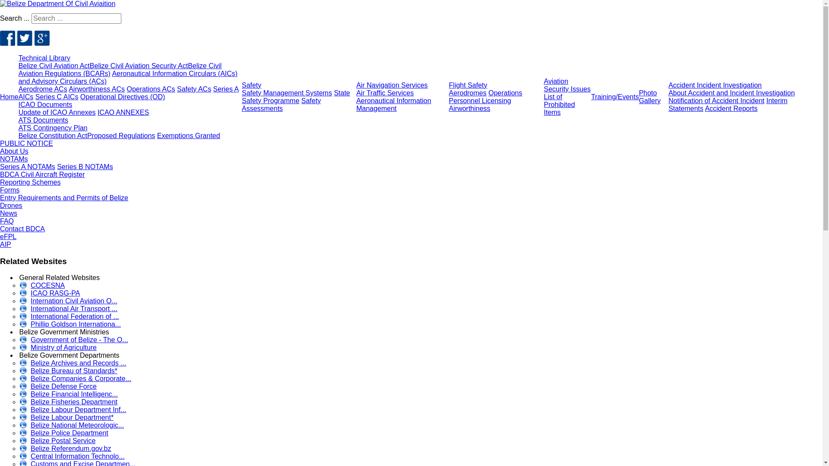  What do you see at coordinates (121, 135) in the screenshot?
I see `Proposed Regulations` at bounding box center [121, 135].